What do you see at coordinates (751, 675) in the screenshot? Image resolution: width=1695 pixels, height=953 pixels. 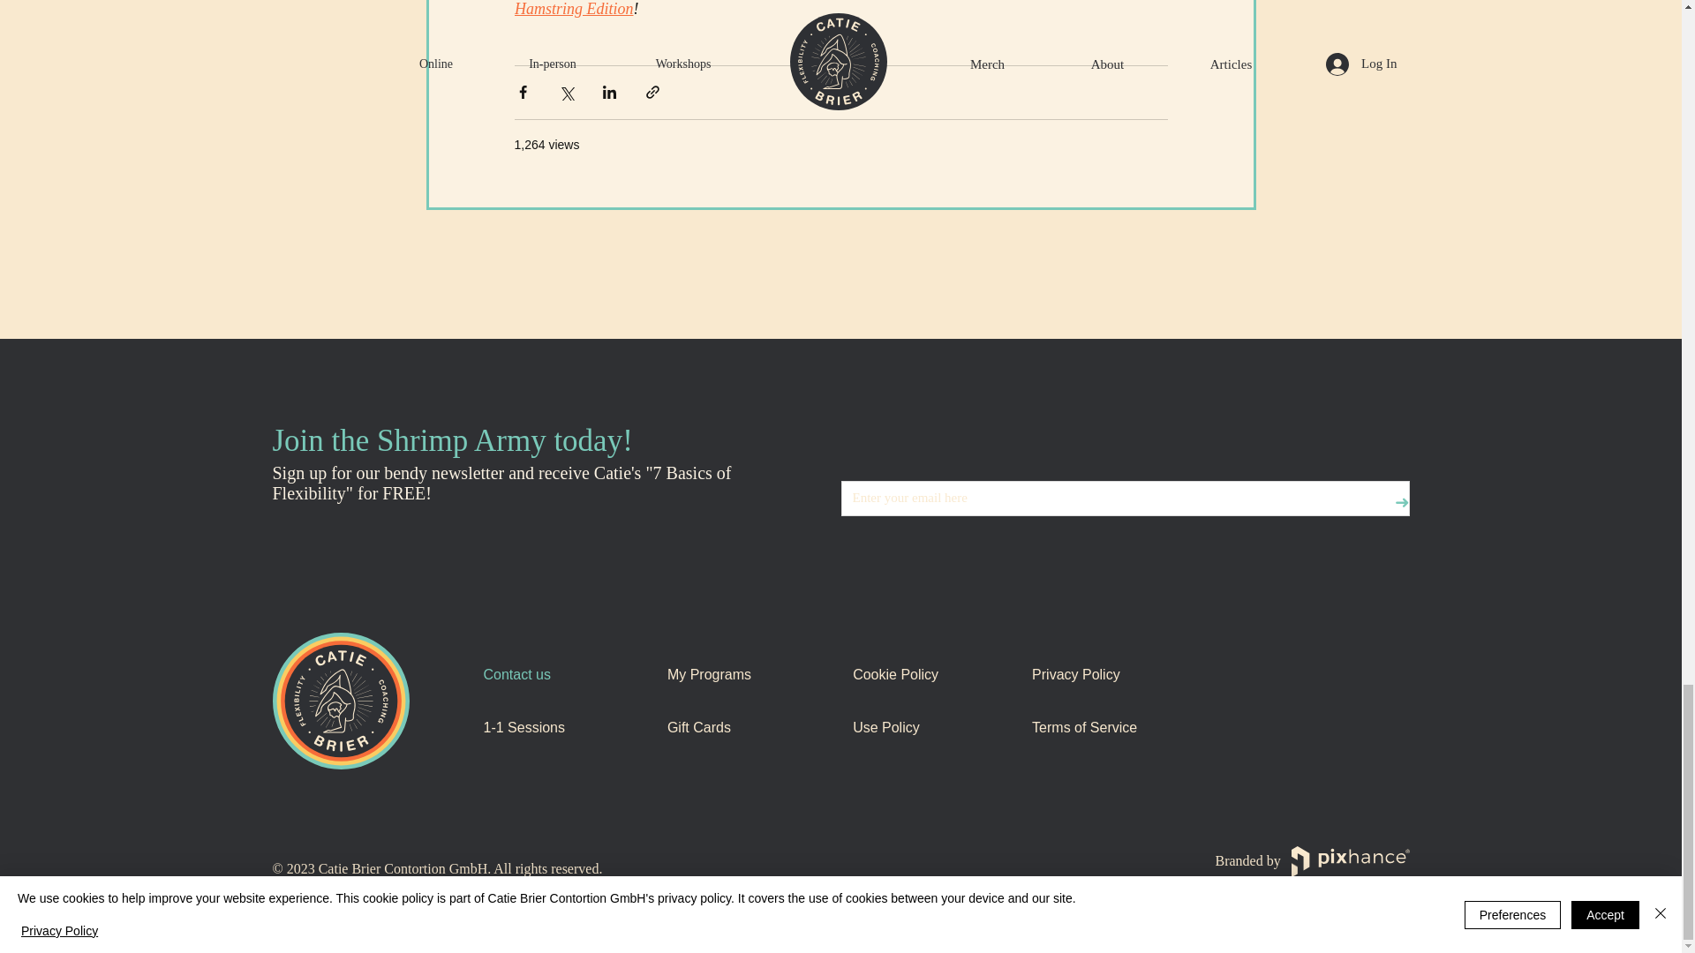 I see `My Programs` at bounding box center [751, 675].